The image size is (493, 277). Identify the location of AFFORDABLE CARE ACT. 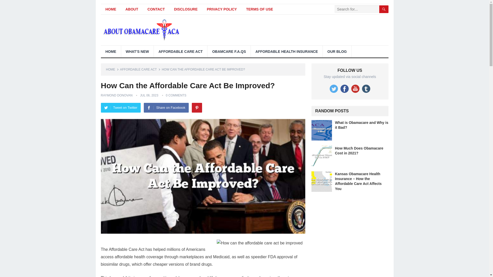
(180, 51).